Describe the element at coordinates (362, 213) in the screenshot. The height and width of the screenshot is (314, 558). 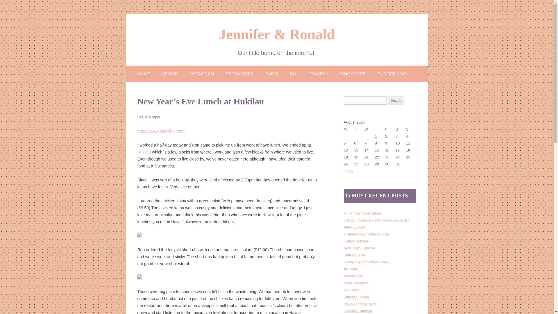
I see `Christmas Celebration` at that location.